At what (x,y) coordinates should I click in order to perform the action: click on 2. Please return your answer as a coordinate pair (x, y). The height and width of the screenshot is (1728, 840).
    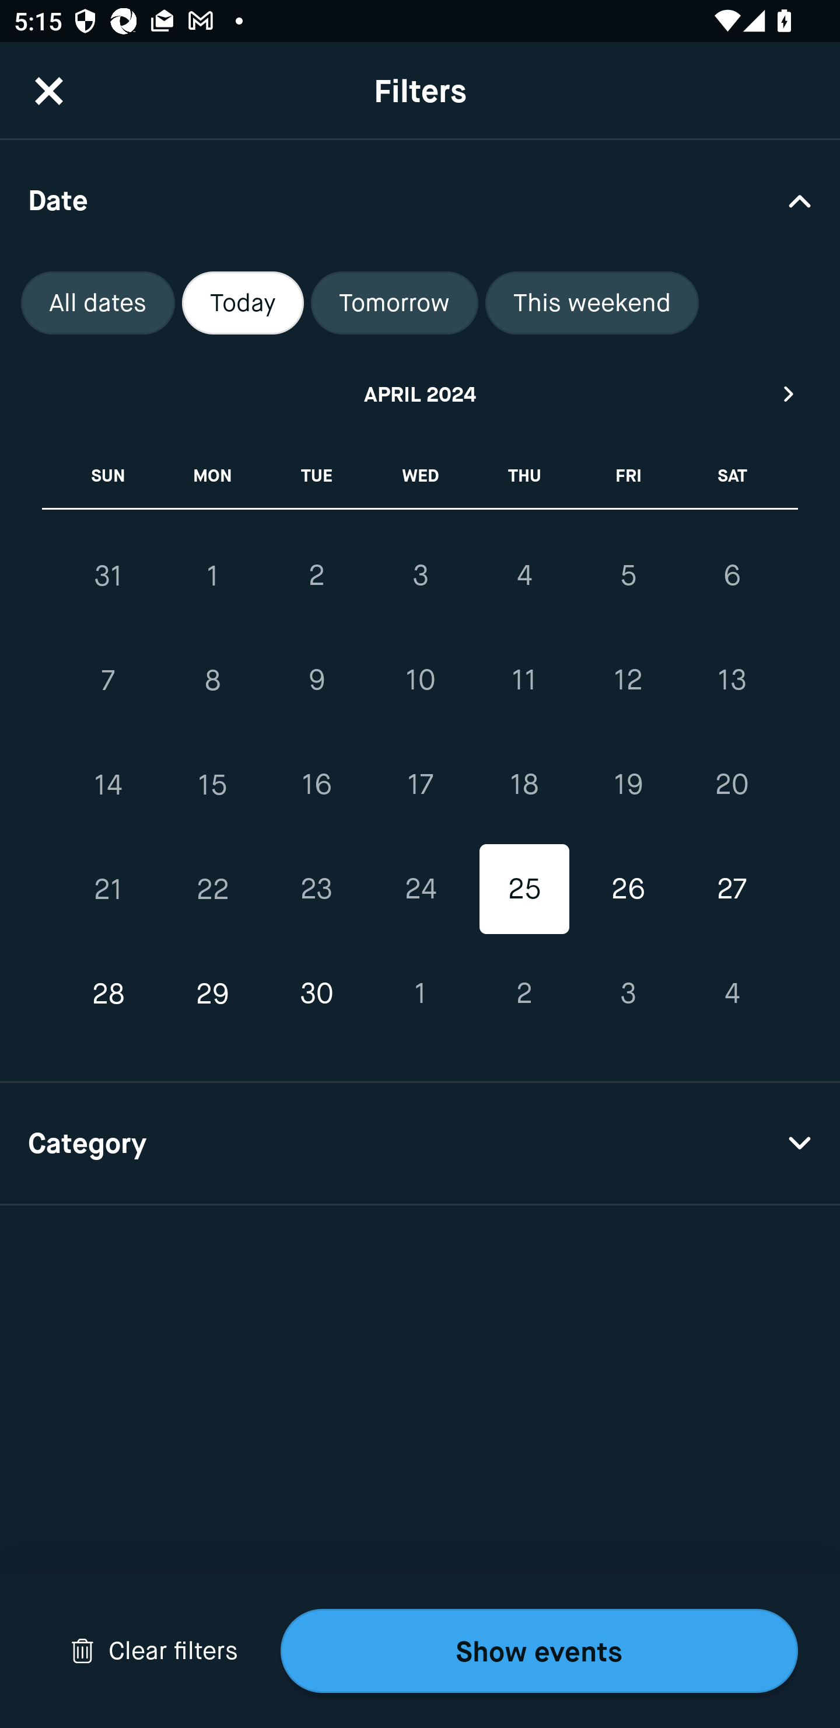
    Looking at the image, I should click on (524, 994).